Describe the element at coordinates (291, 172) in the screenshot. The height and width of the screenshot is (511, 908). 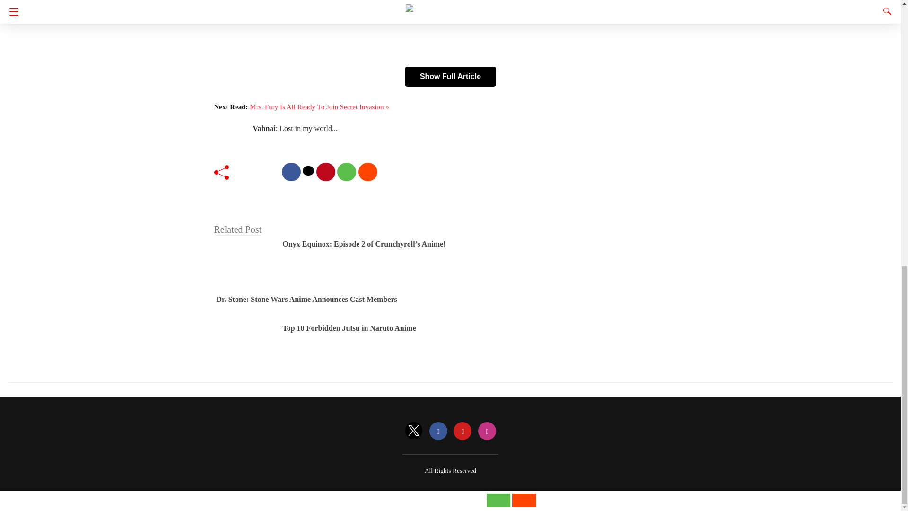
I see `facebook share` at that location.